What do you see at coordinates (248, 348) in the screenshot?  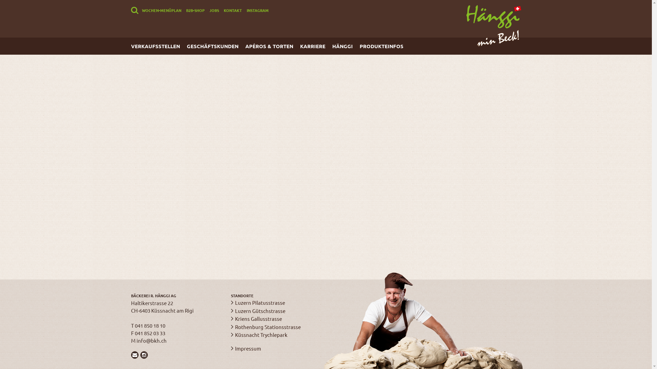 I see `Impressum` at bounding box center [248, 348].